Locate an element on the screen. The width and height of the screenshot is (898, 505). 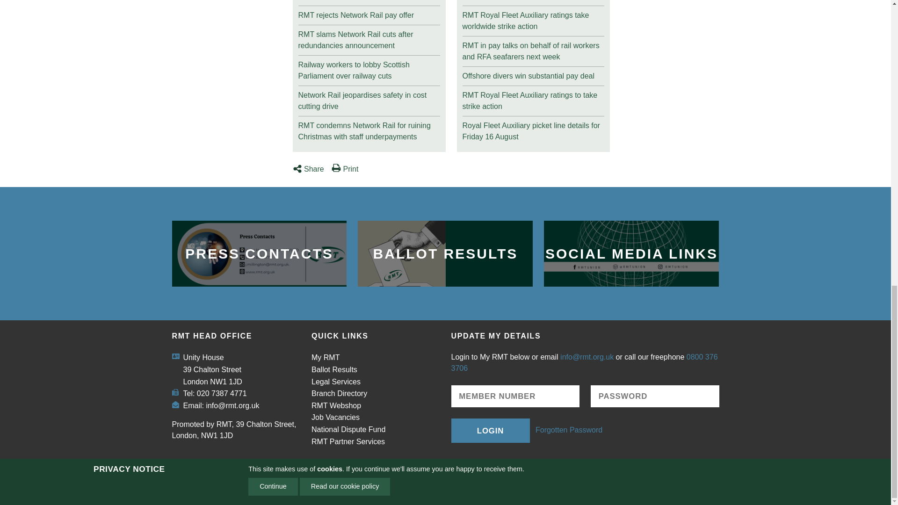
news is located at coordinates (369, 68).